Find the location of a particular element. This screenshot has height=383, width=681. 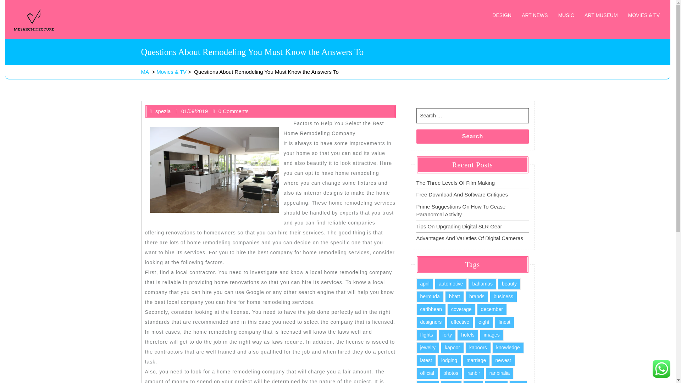

business is located at coordinates (503, 296).